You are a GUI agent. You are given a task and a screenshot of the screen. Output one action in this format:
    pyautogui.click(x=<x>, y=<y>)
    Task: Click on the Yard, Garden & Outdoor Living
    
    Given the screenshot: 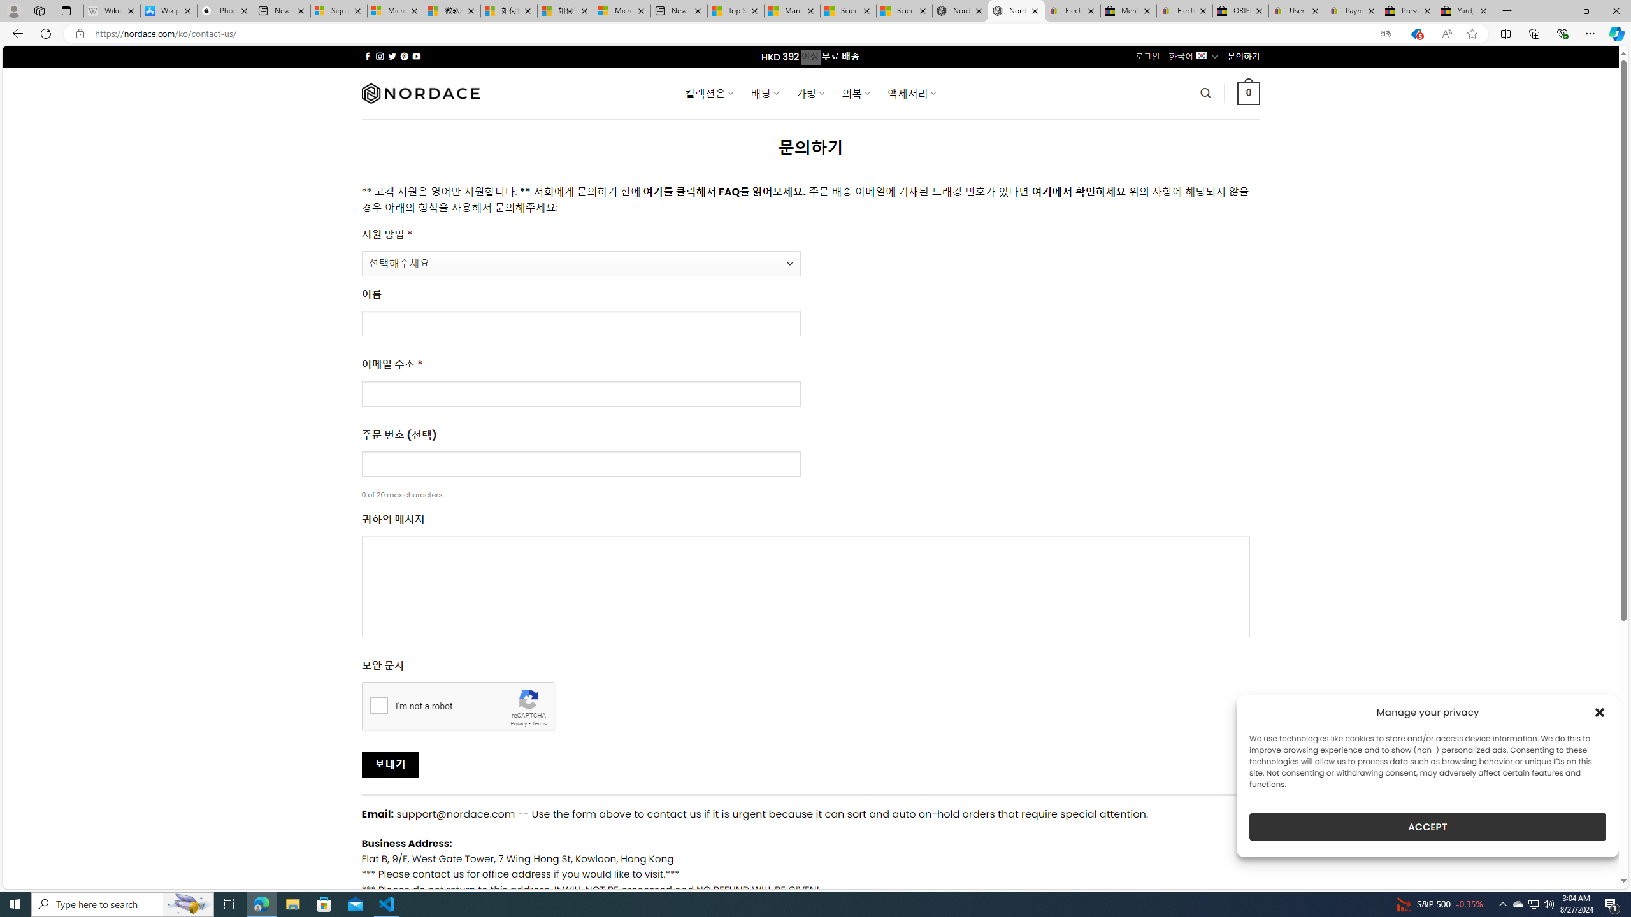 What is the action you would take?
    pyautogui.click(x=1465, y=11)
    